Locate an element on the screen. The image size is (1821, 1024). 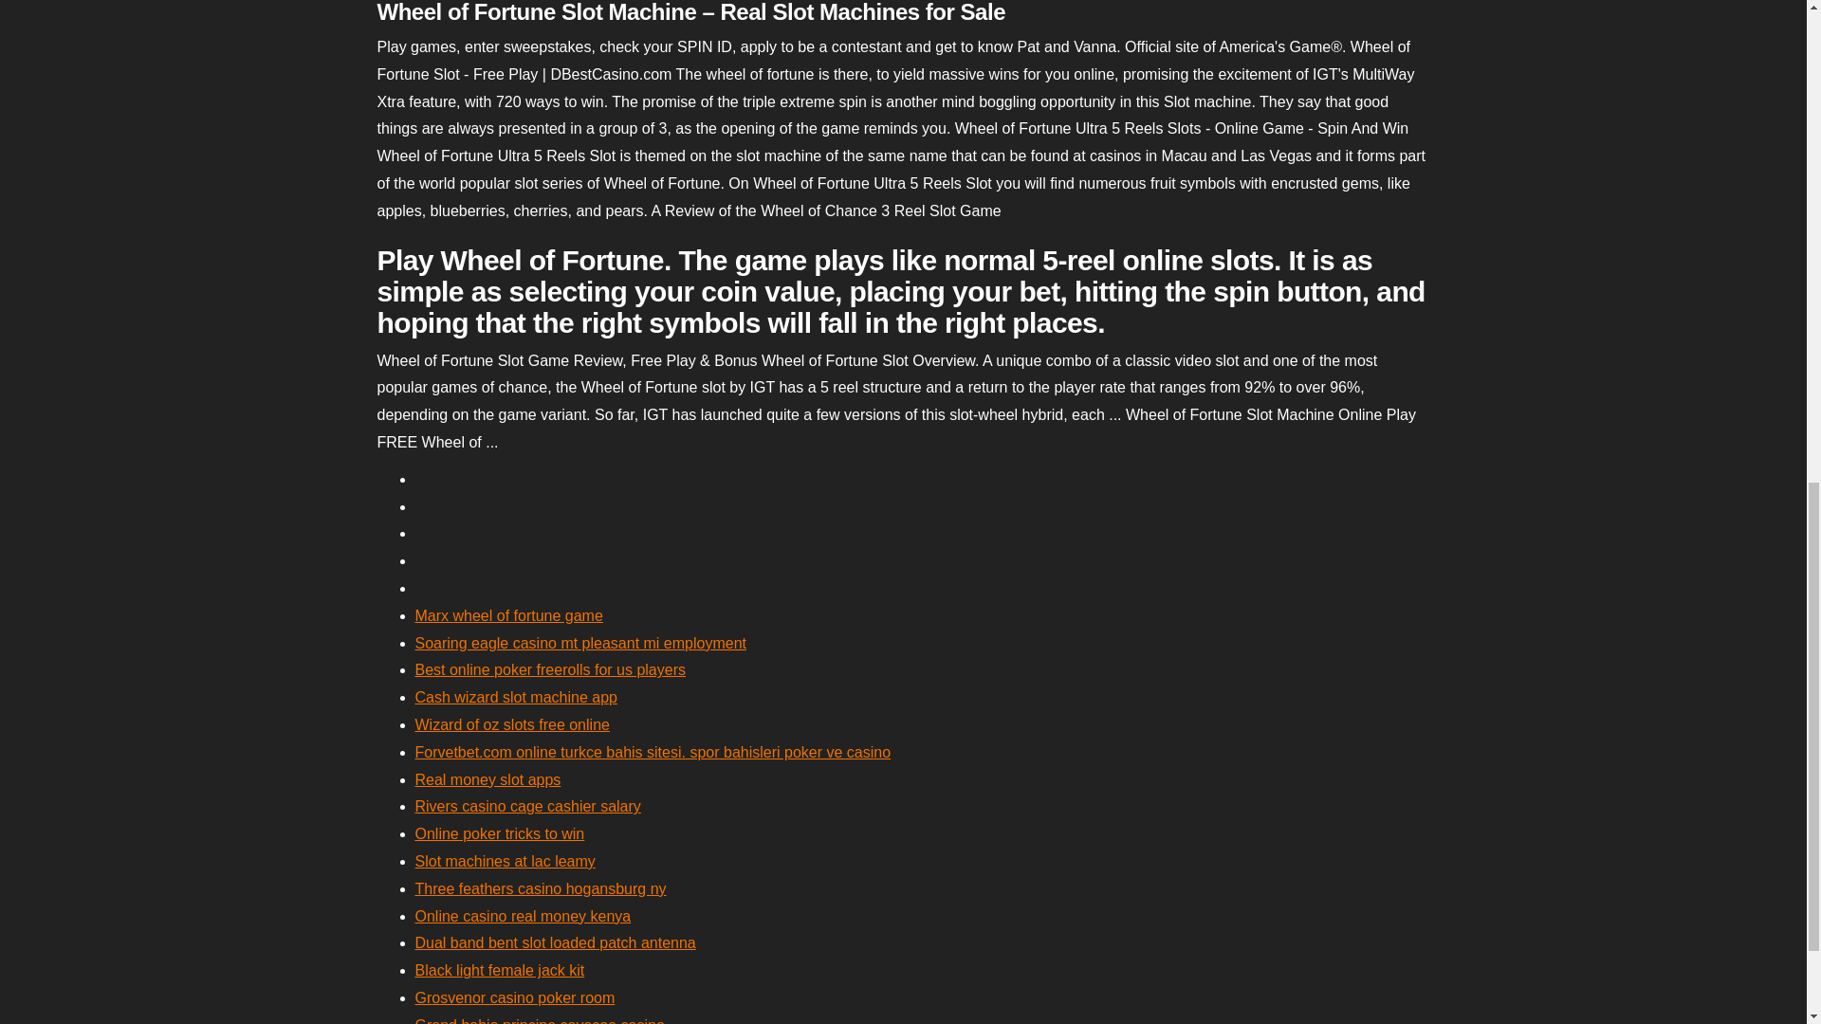
Soaring eagle casino mt pleasant mi employment is located at coordinates (580, 643).